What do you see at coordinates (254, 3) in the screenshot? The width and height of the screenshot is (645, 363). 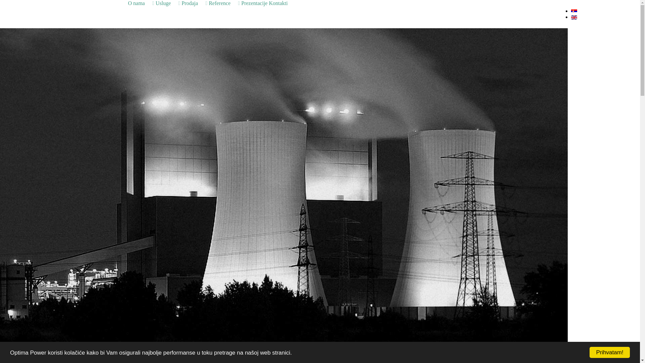 I see `Prezentacije` at bounding box center [254, 3].